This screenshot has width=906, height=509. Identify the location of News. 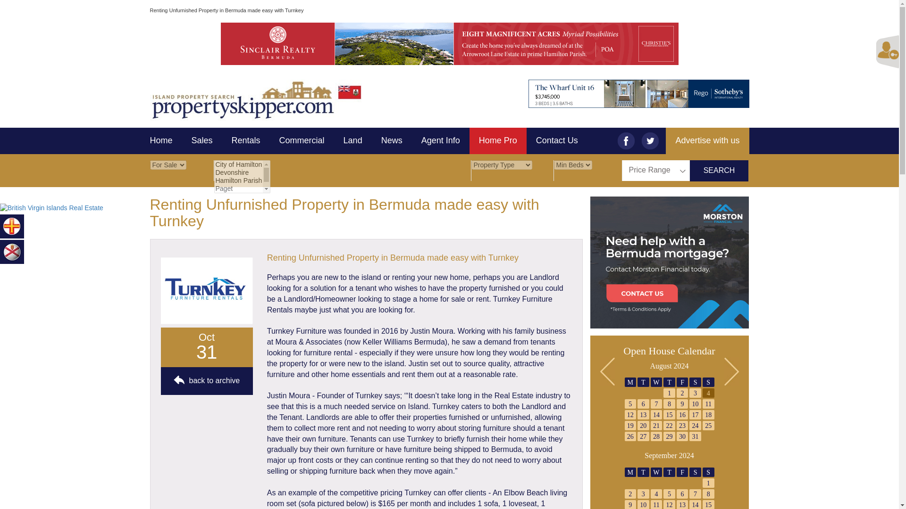
(392, 141).